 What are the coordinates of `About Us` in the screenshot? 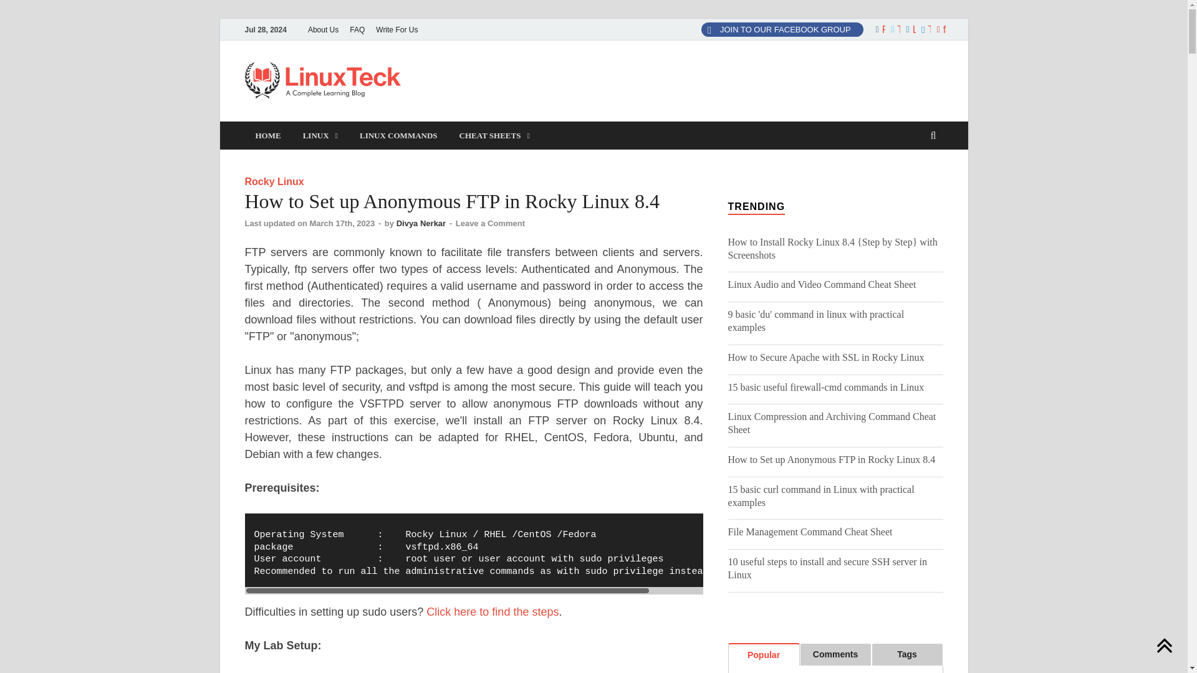 It's located at (323, 29).